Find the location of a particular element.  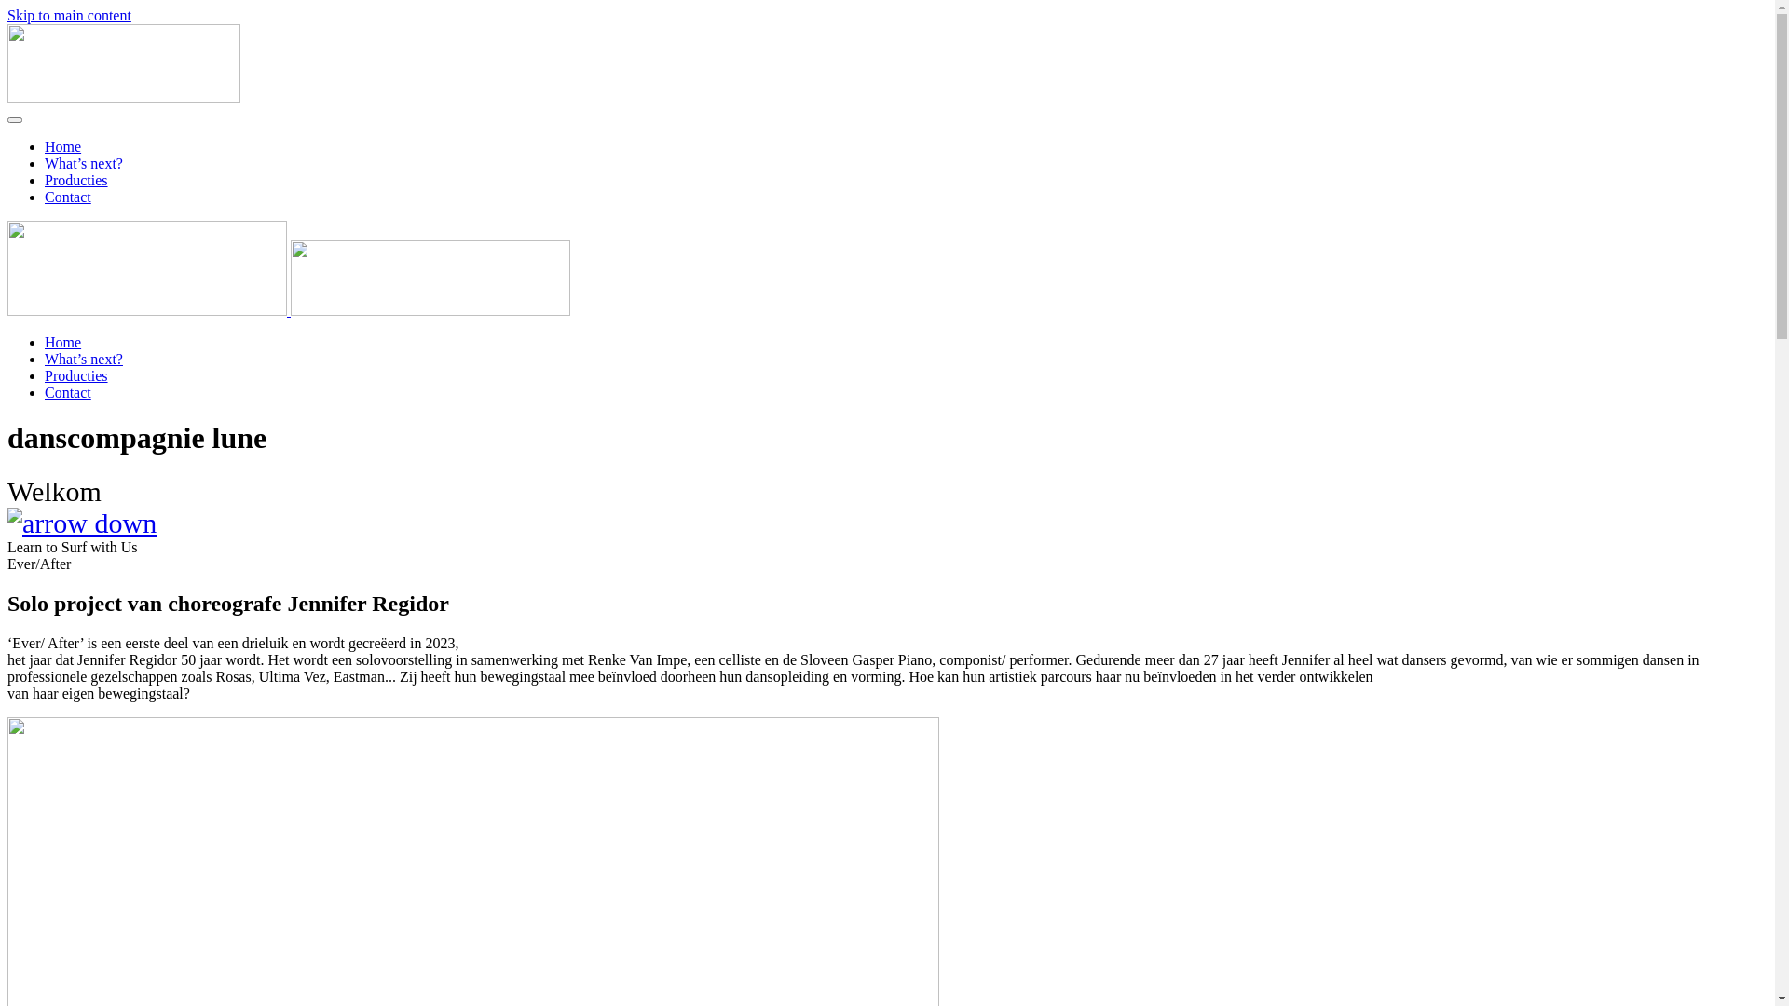

Contact is located at coordinates (68, 197).